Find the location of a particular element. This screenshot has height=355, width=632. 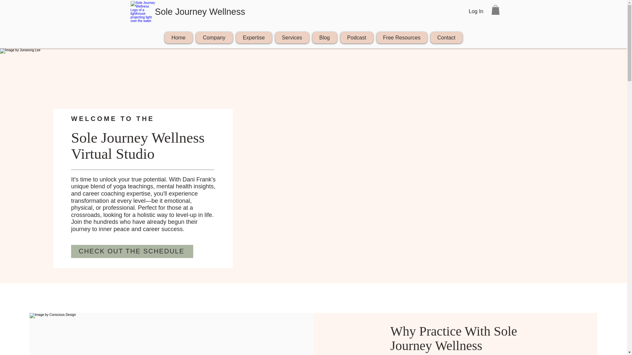

Home is located at coordinates (178, 37).